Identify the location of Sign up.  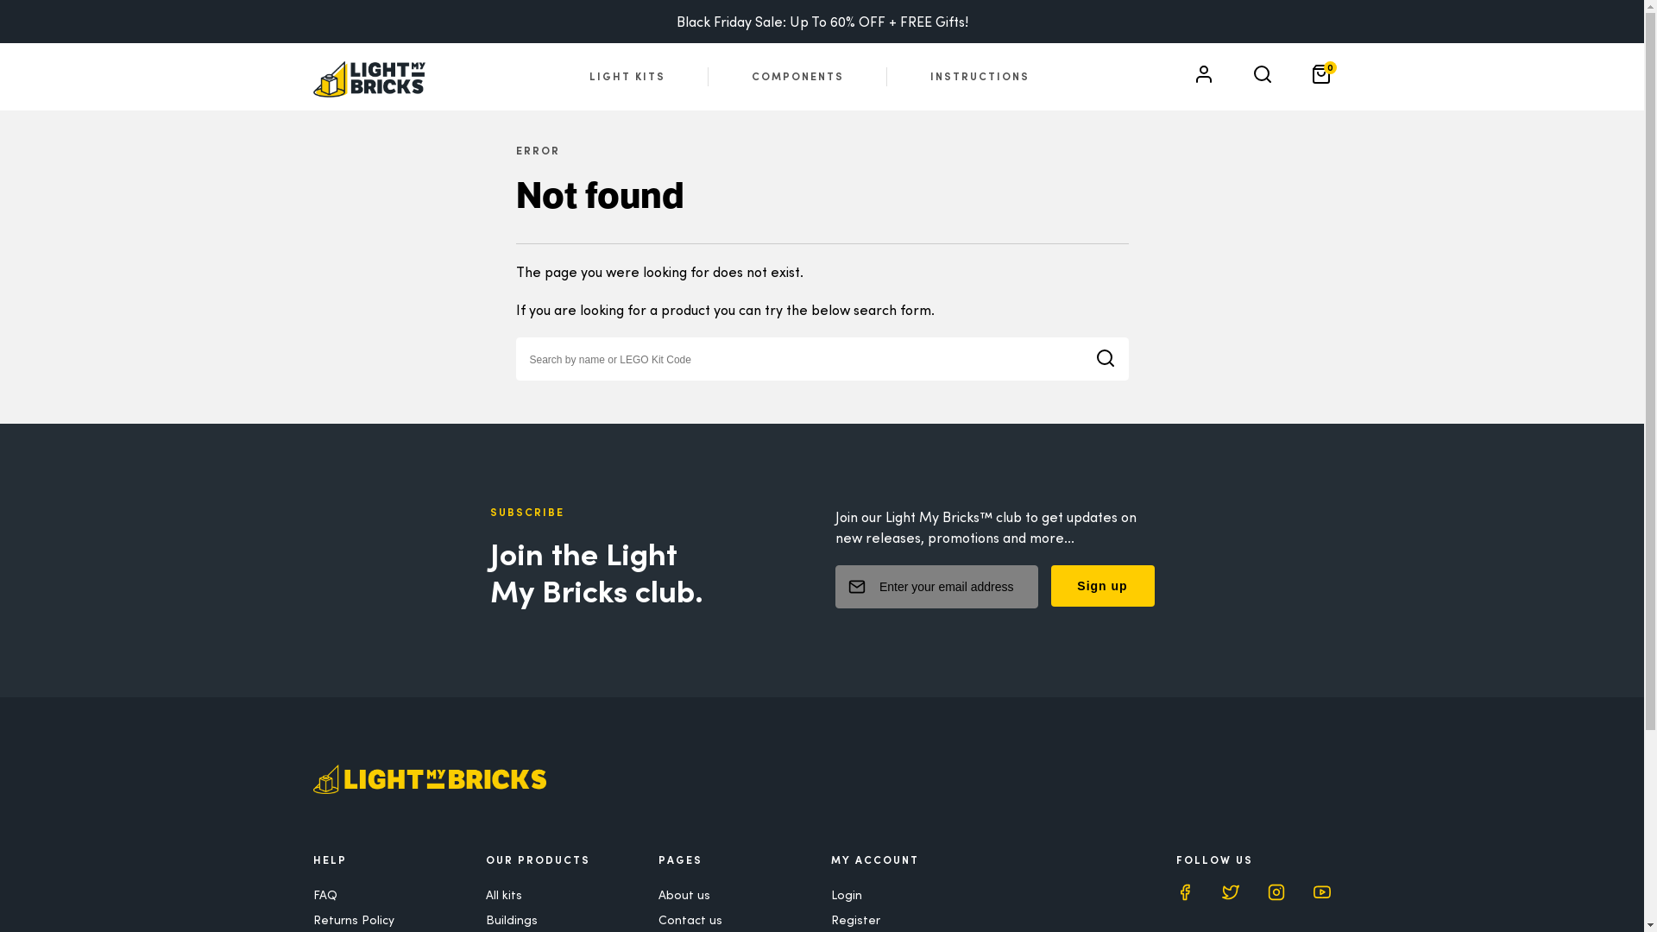
(1103, 586).